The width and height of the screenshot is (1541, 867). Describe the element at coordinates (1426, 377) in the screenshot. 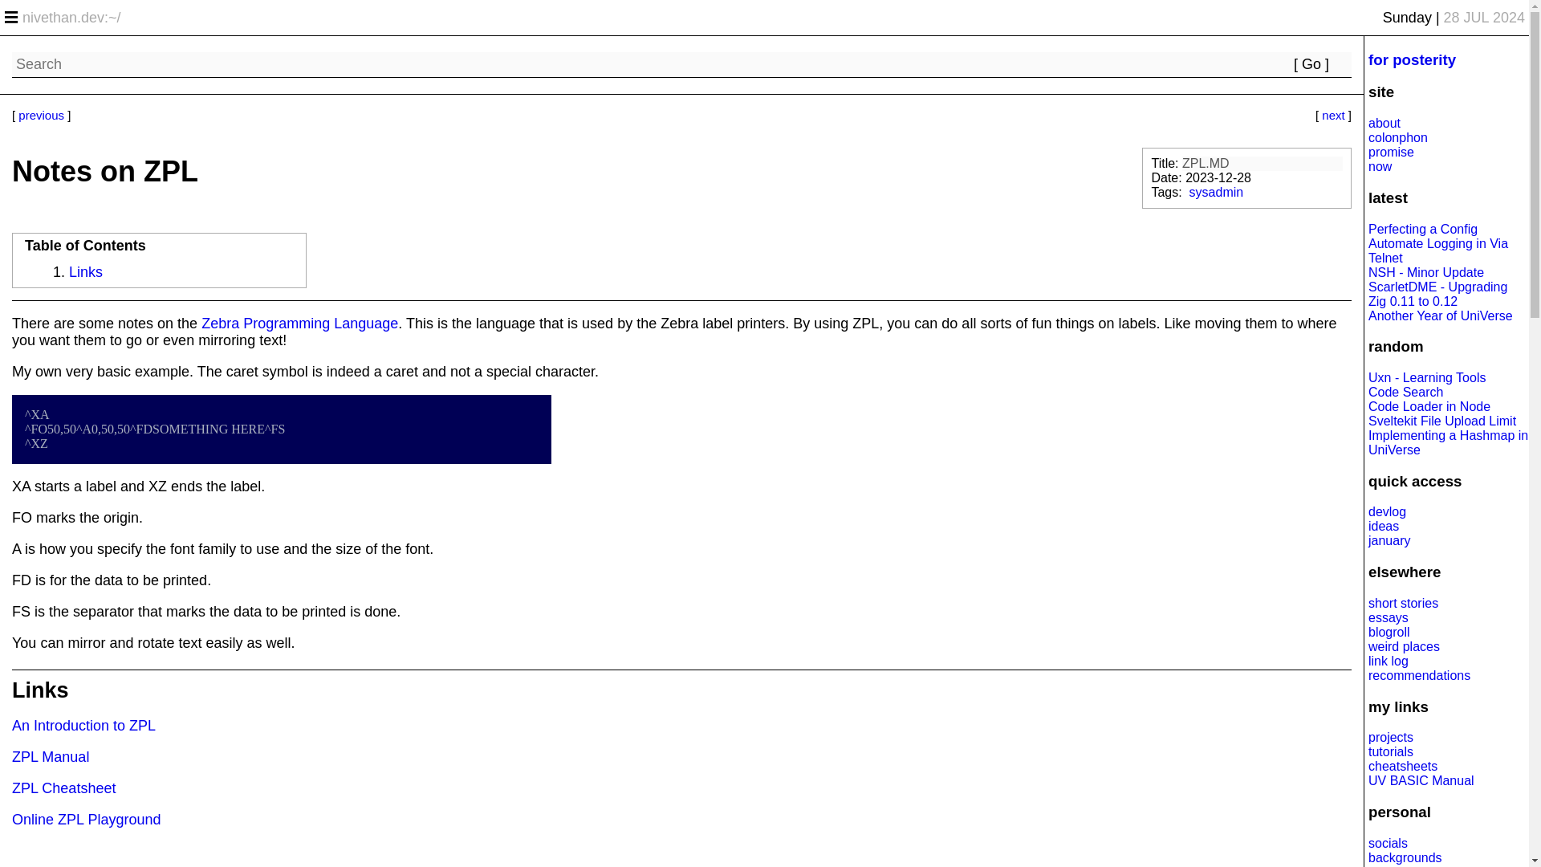

I see `Uxn - Learning Tools` at that location.